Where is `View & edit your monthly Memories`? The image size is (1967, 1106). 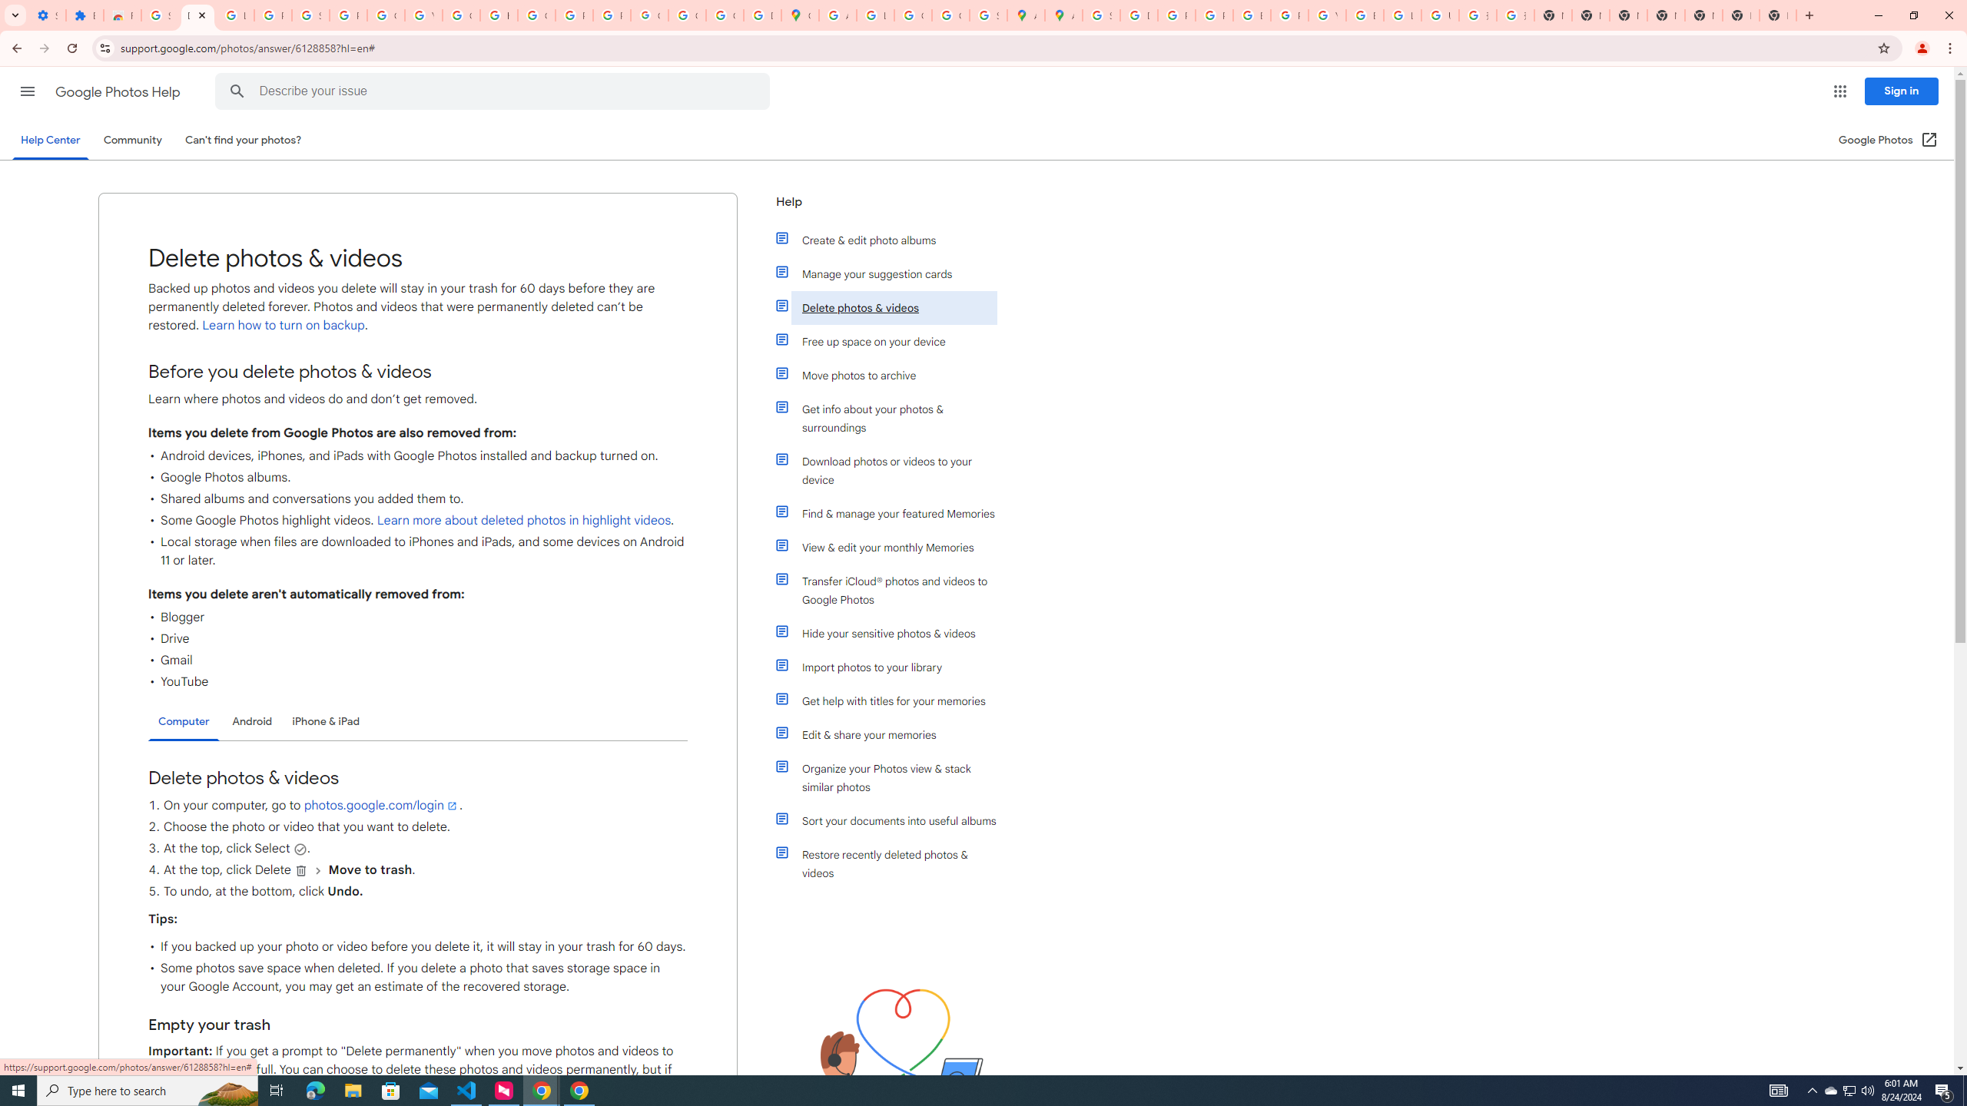 View & edit your monthly Memories is located at coordinates (894, 547).